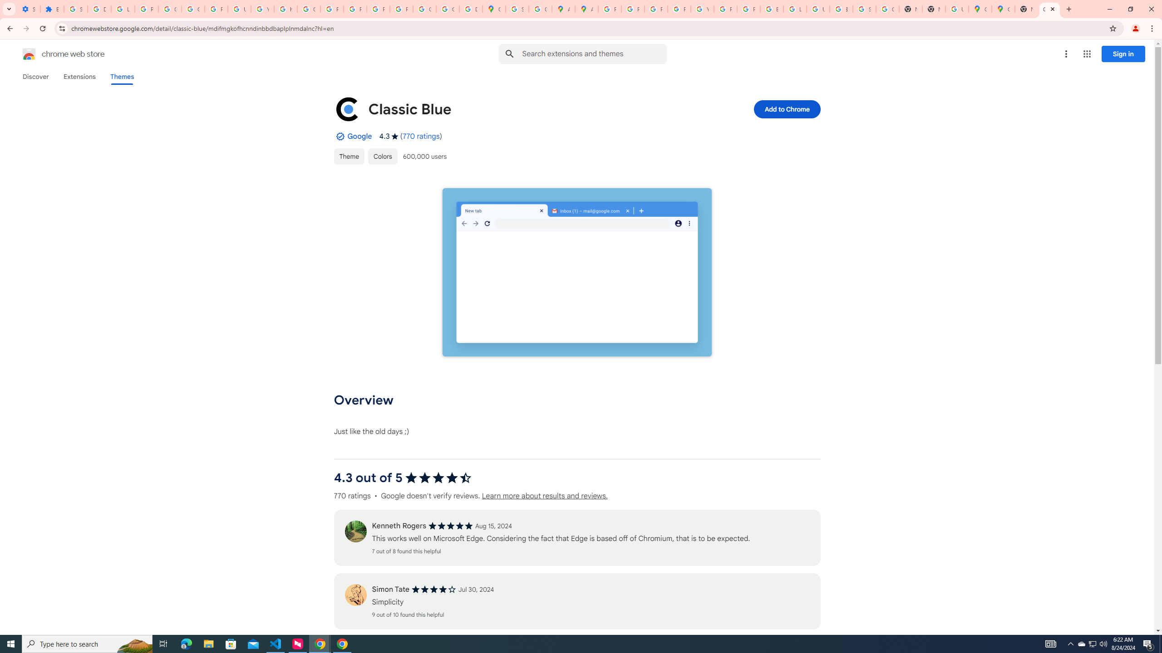 The image size is (1162, 653). What do you see at coordinates (515, 109) in the screenshot?
I see `Item logo image for Classic Blue Classic Blue` at bounding box center [515, 109].